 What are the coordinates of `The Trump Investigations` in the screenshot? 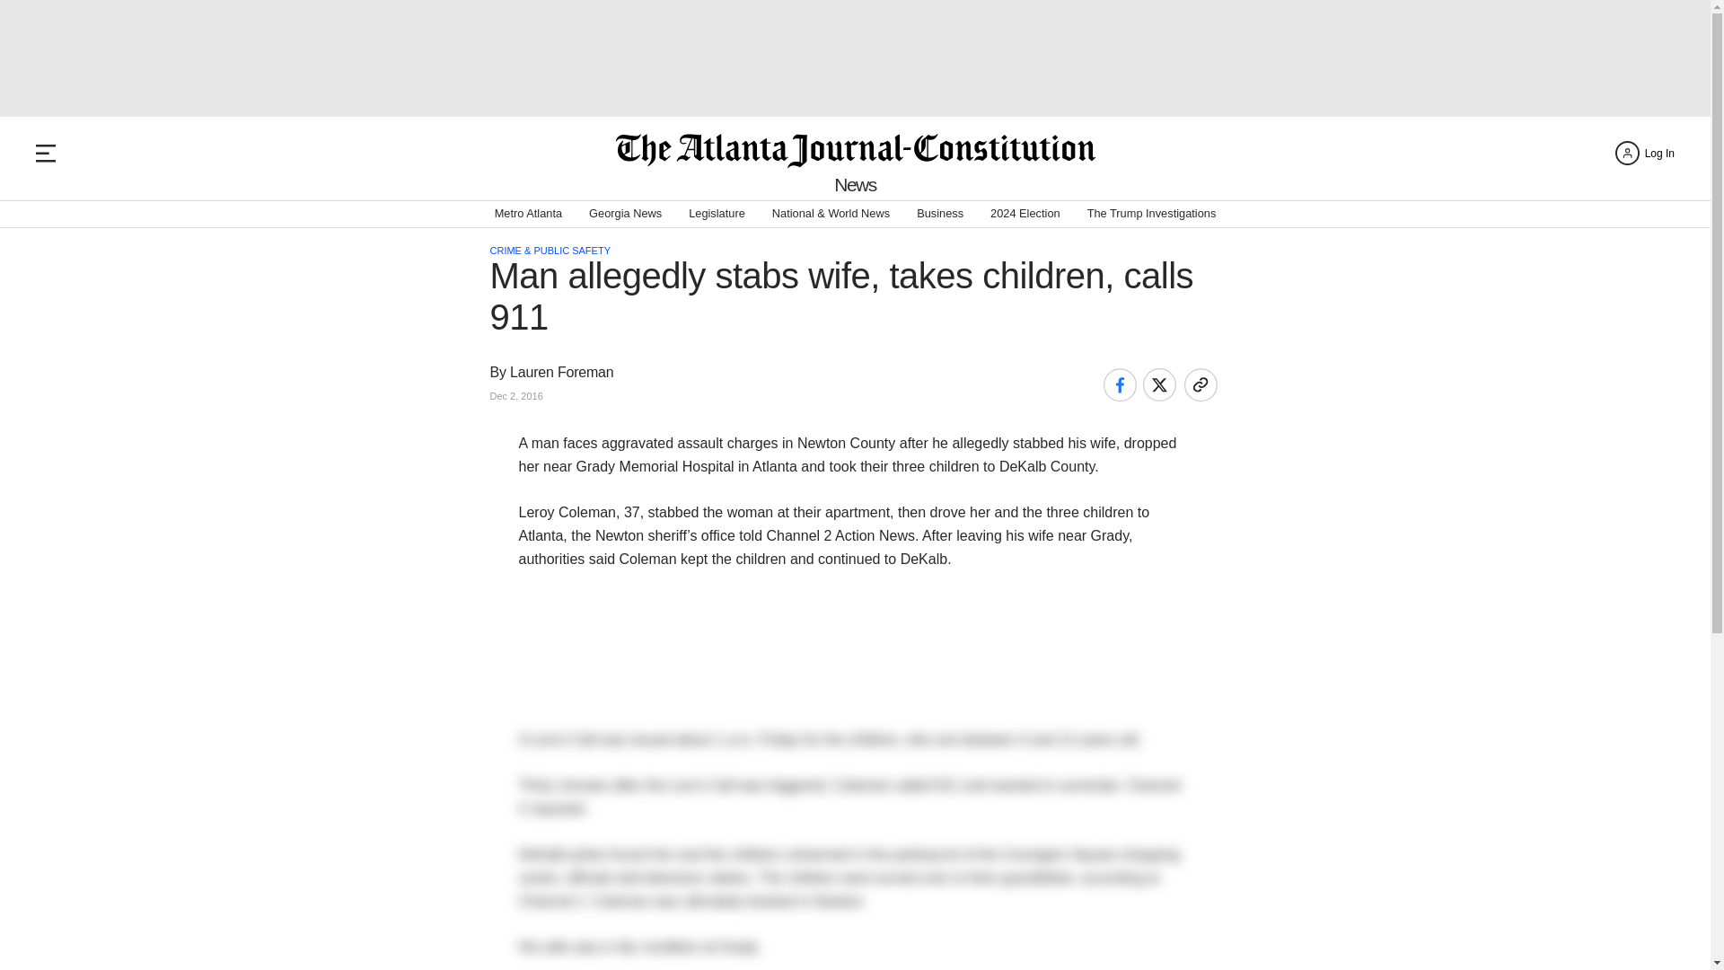 It's located at (1152, 214).